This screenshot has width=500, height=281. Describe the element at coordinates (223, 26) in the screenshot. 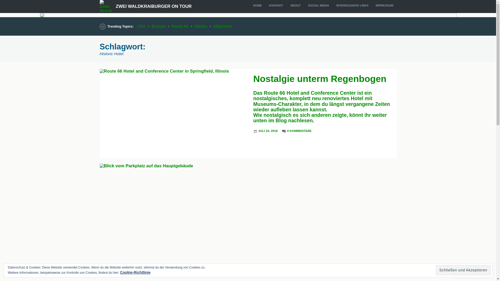

I see `allgemein` at that location.